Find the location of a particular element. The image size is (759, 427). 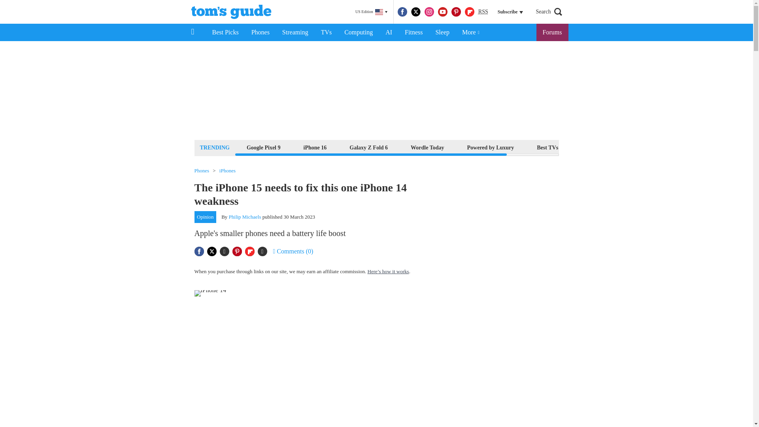

Computing is located at coordinates (358, 32).